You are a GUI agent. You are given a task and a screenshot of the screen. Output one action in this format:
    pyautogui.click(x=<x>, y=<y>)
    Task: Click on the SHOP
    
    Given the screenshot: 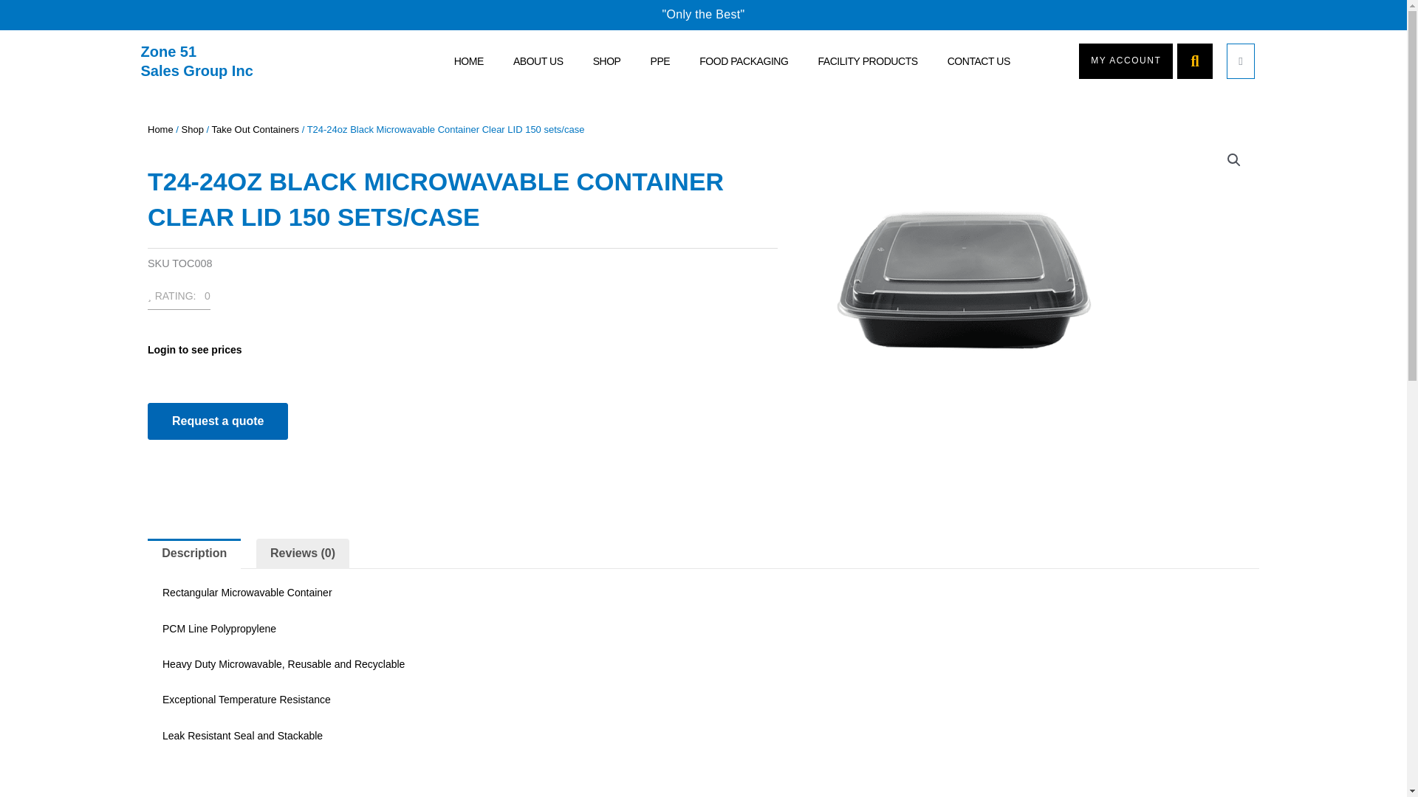 What is the action you would take?
    pyautogui.click(x=468, y=61)
    